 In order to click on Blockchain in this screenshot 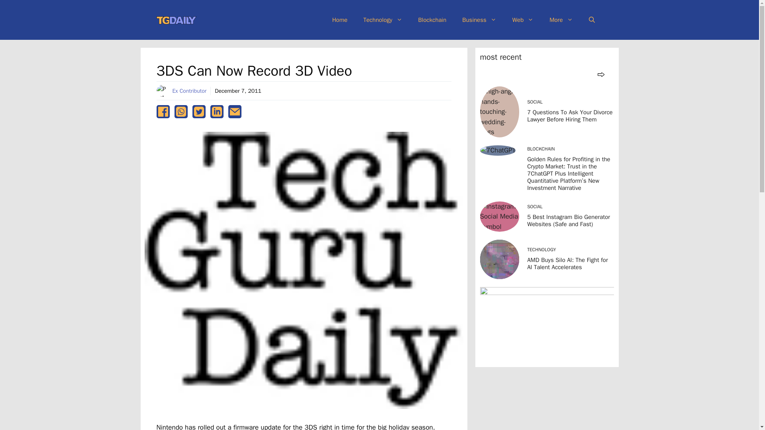, I will do `click(432, 20)`.